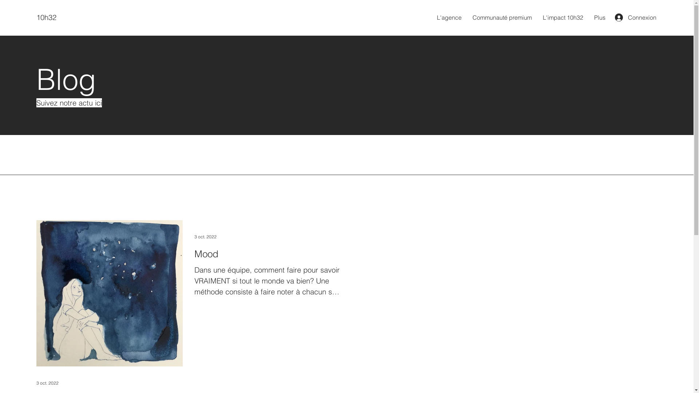  Describe the element at coordinates (47, 17) in the screenshot. I see `10h32` at that location.